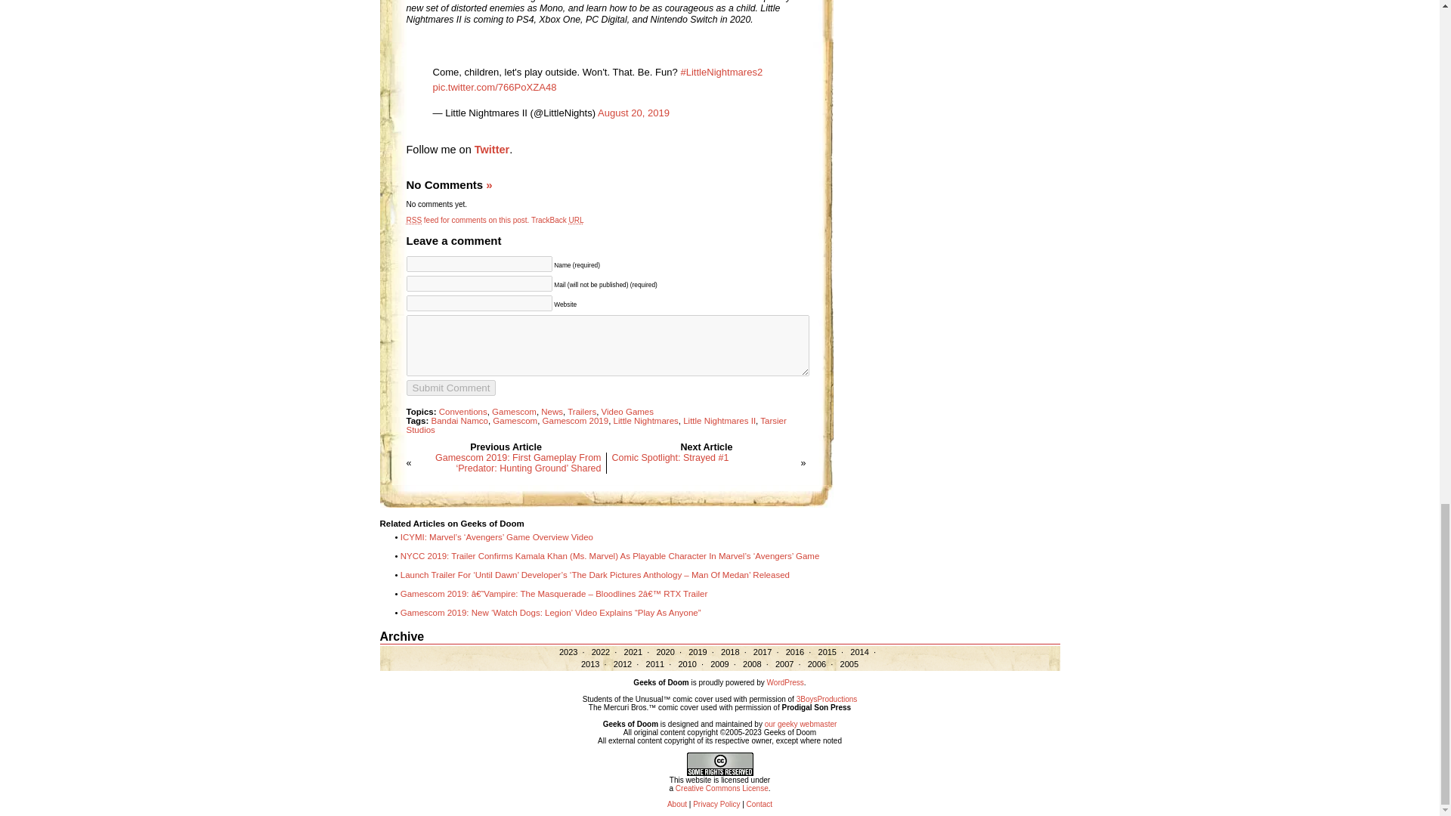 This screenshot has height=816, width=1451. Describe the element at coordinates (450, 388) in the screenshot. I see `Submit Comment` at that location.